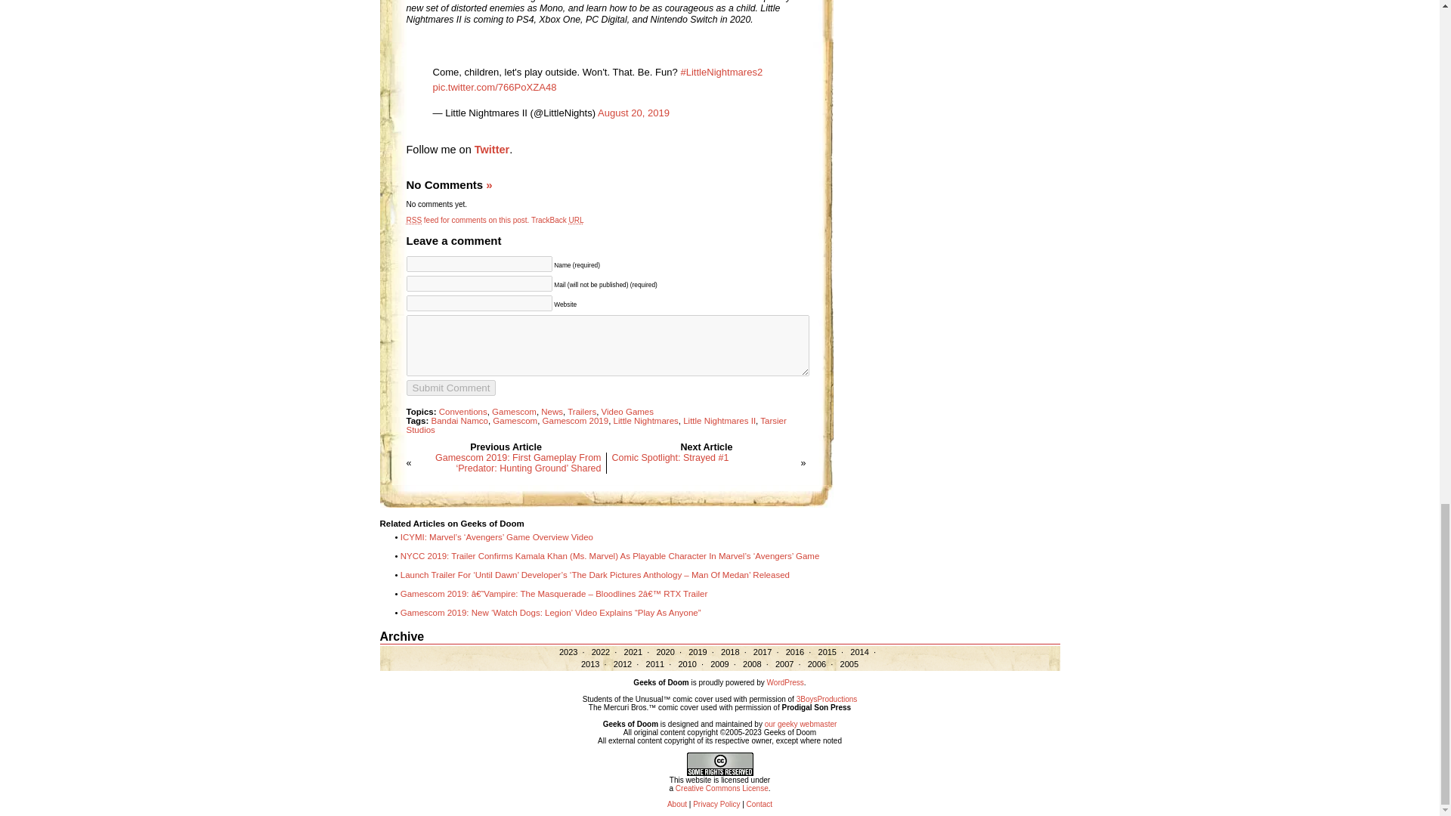 This screenshot has height=816, width=1451. Describe the element at coordinates (450, 388) in the screenshot. I see `Submit Comment` at that location.